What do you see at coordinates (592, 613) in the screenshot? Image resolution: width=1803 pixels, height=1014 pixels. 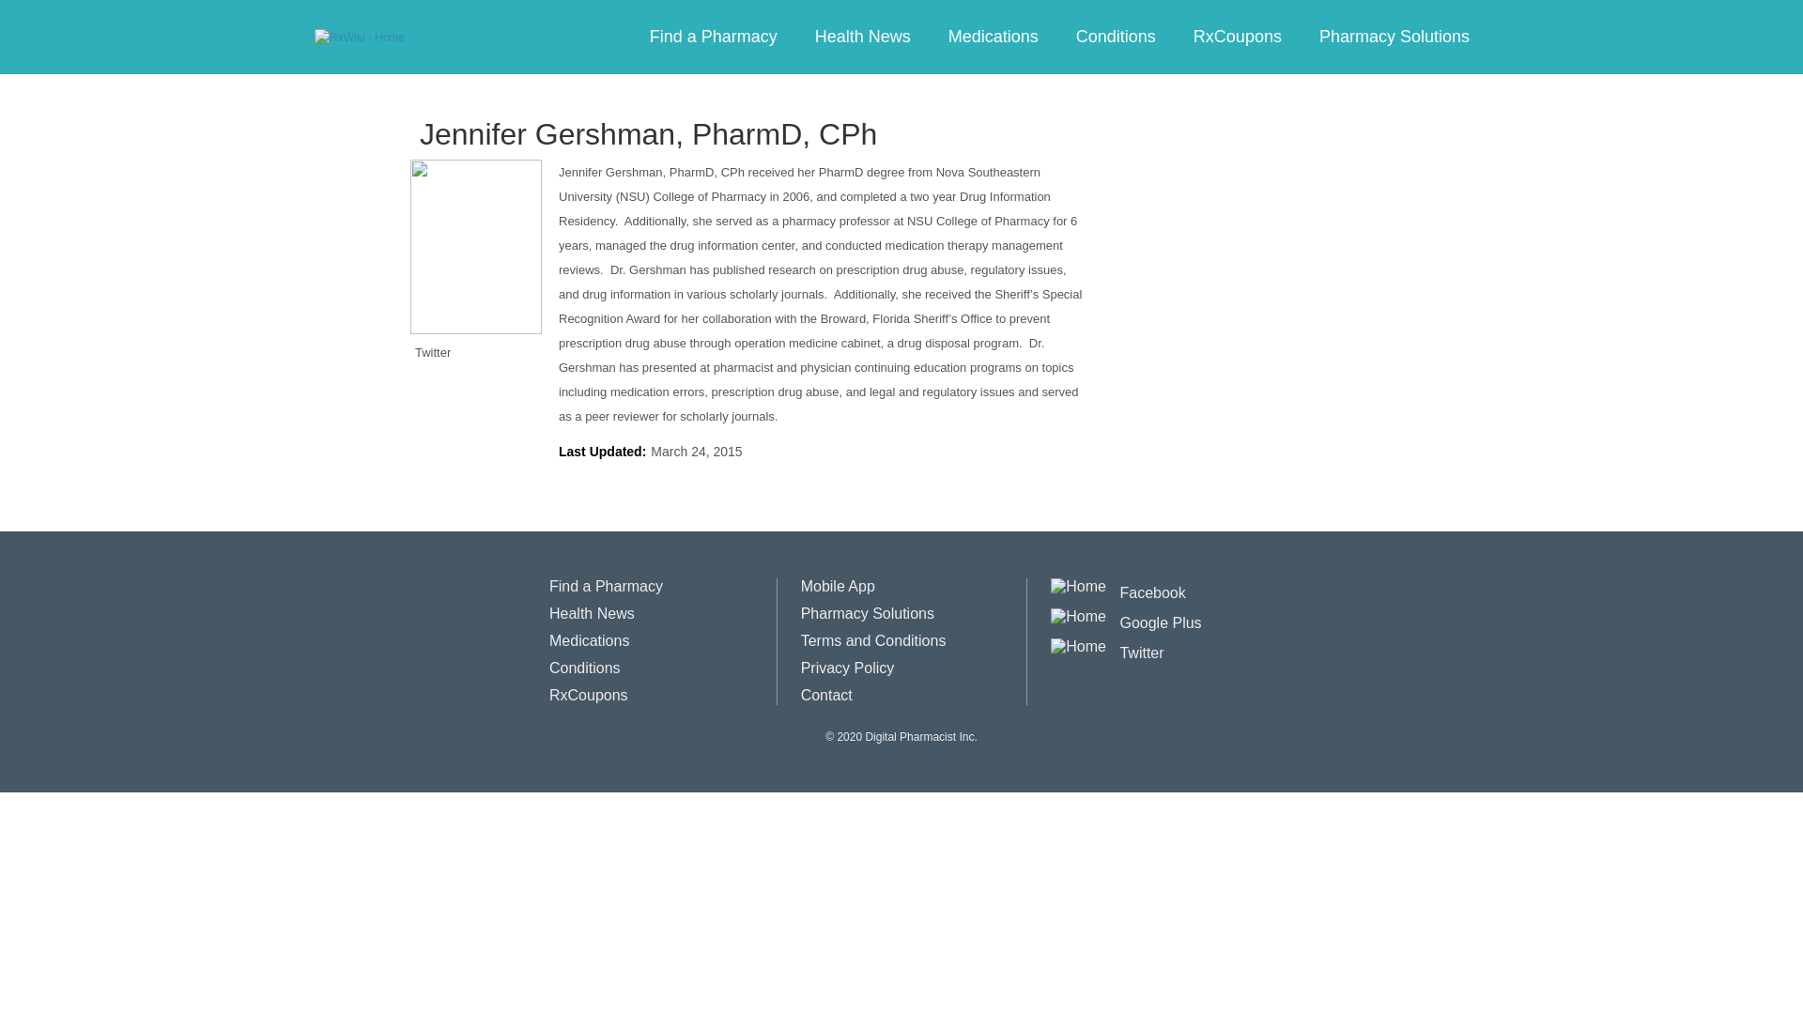 I see `Health News` at bounding box center [592, 613].